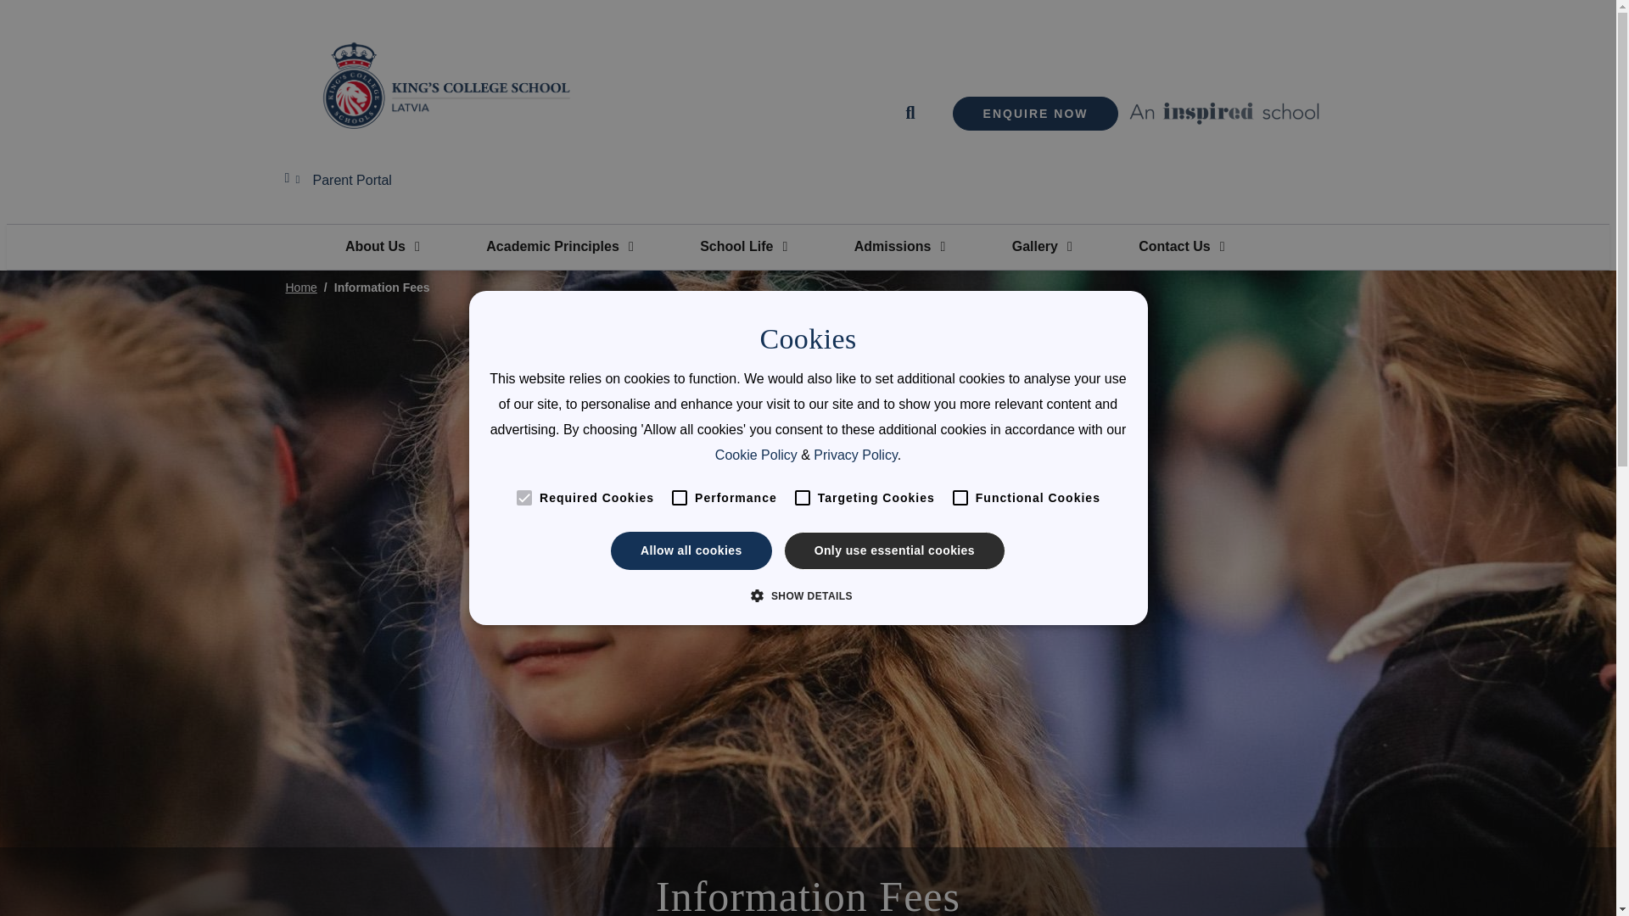  Describe the element at coordinates (445, 85) in the screenshot. I see `King's College Latvia` at that location.